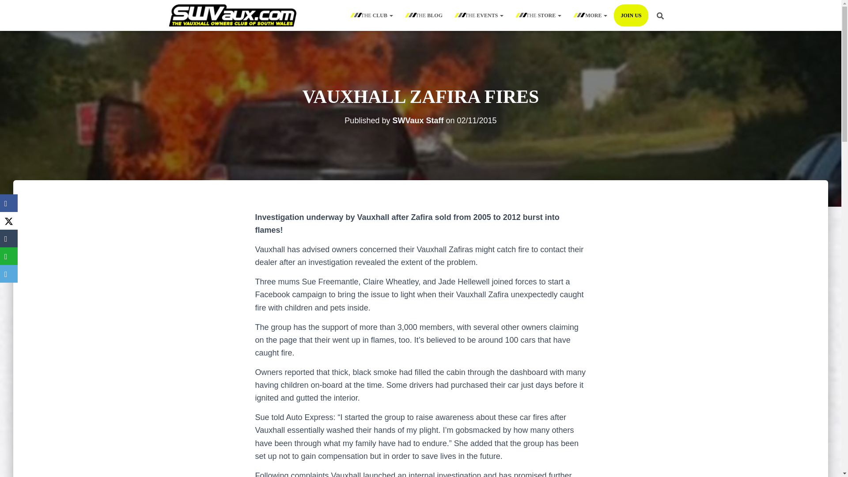  I want to click on JOIN US, so click(631, 15).